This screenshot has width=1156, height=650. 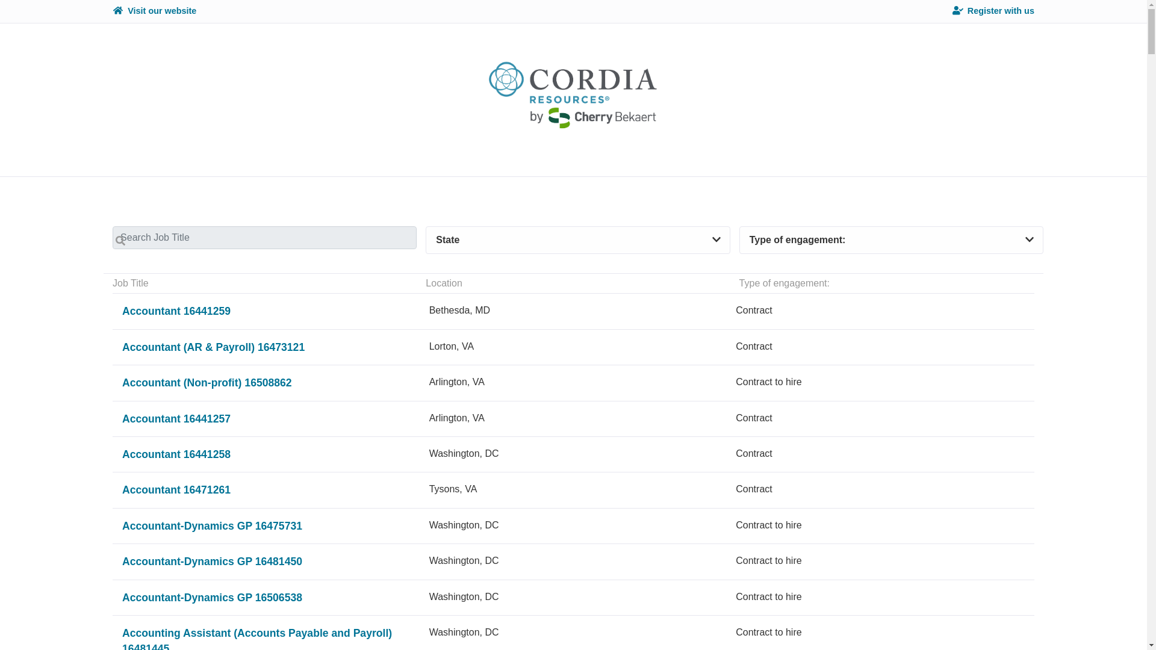 I want to click on State, so click(x=891, y=240).